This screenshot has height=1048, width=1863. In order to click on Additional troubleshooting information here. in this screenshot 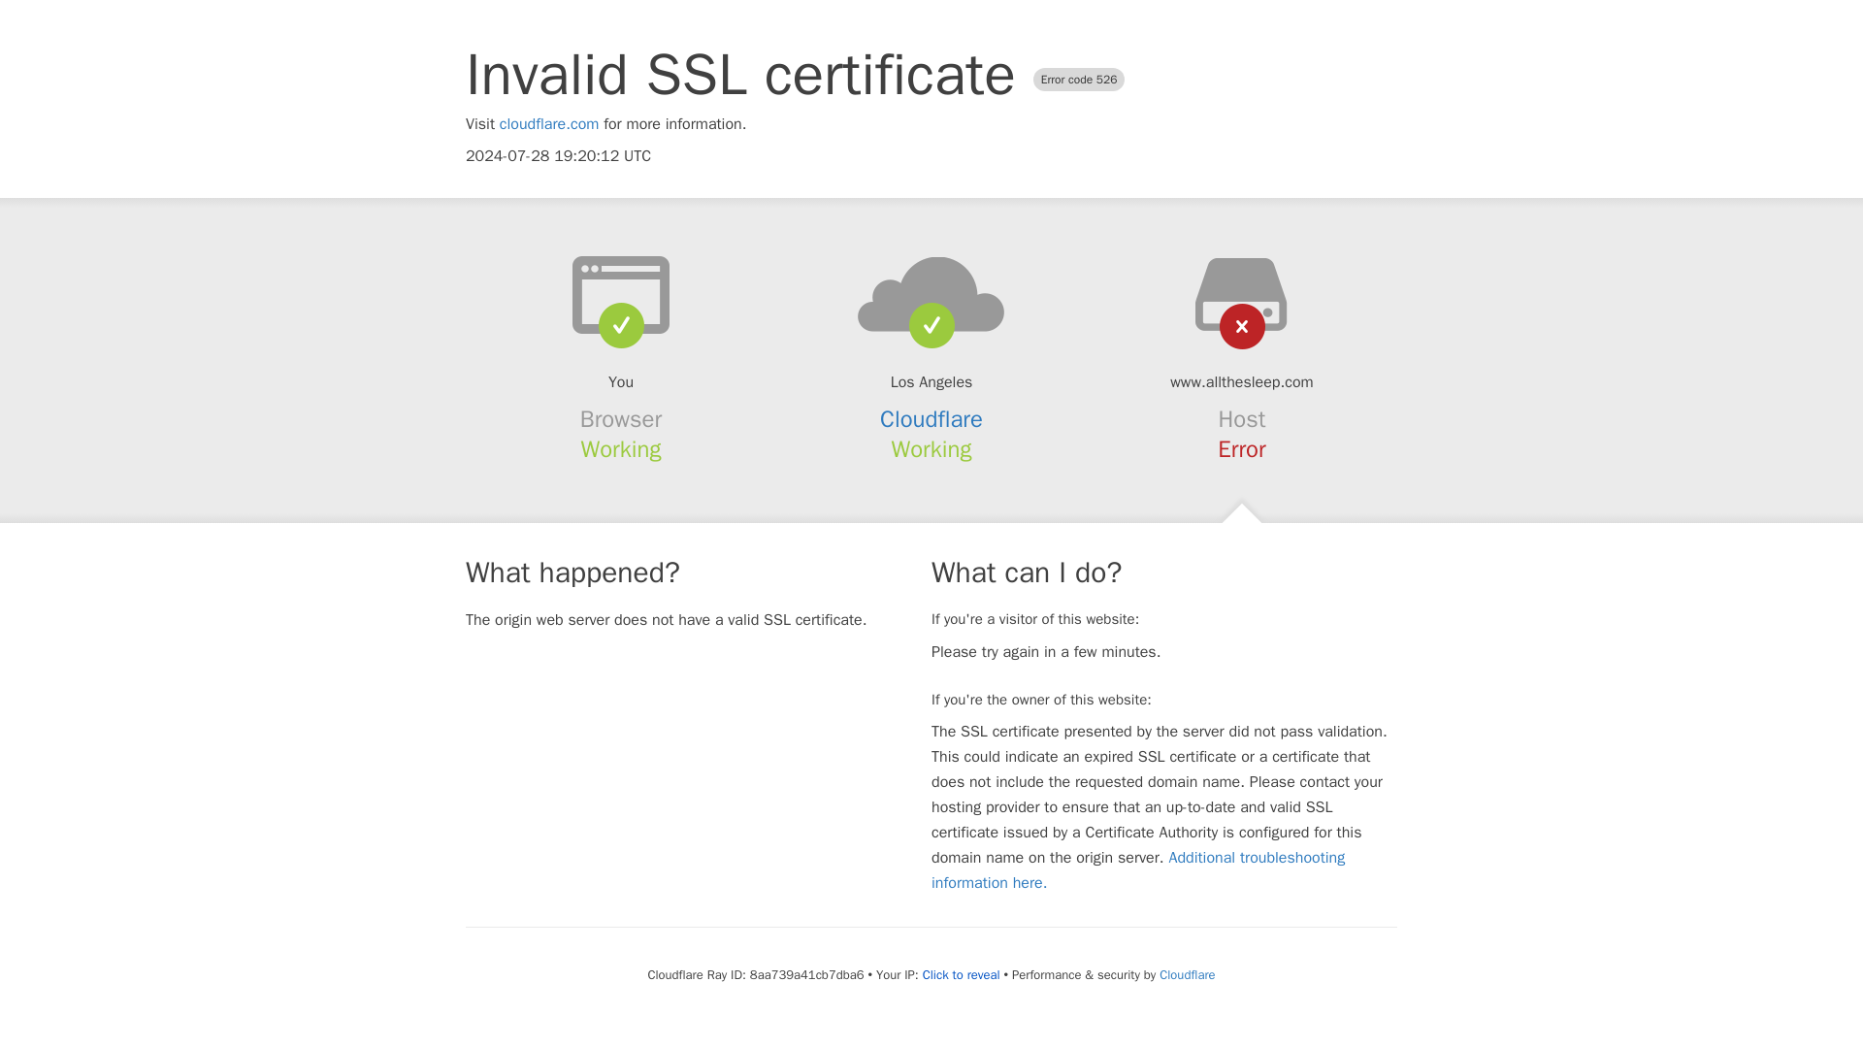, I will do `click(1138, 869)`.